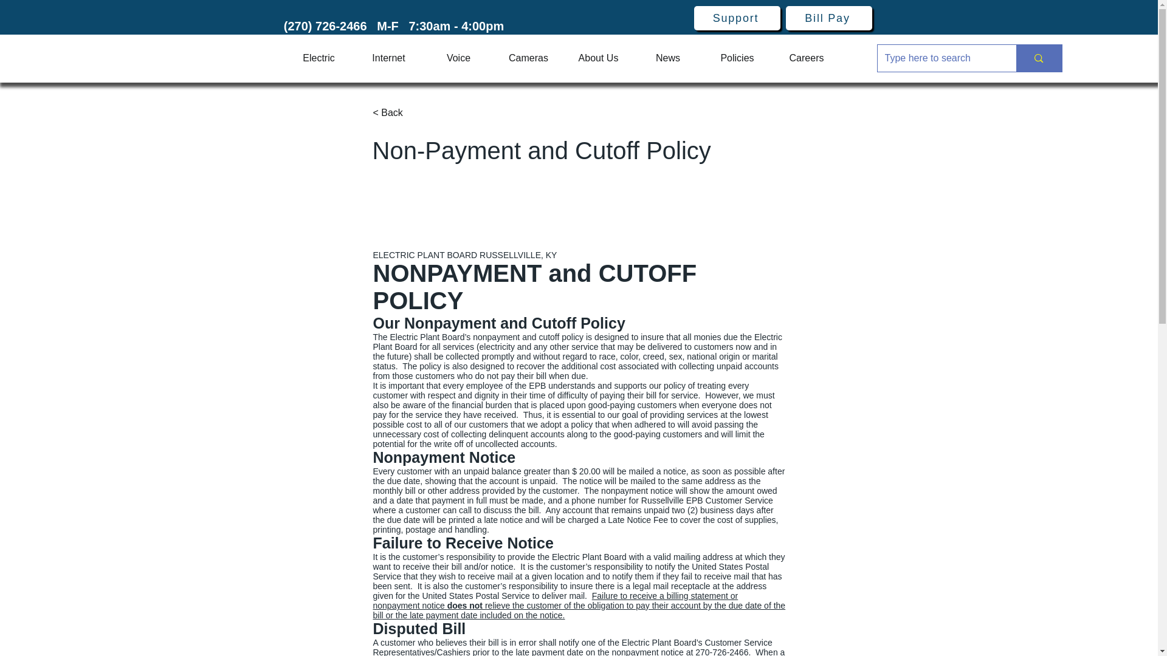  What do you see at coordinates (828, 18) in the screenshot?
I see `Bill Pay` at bounding box center [828, 18].